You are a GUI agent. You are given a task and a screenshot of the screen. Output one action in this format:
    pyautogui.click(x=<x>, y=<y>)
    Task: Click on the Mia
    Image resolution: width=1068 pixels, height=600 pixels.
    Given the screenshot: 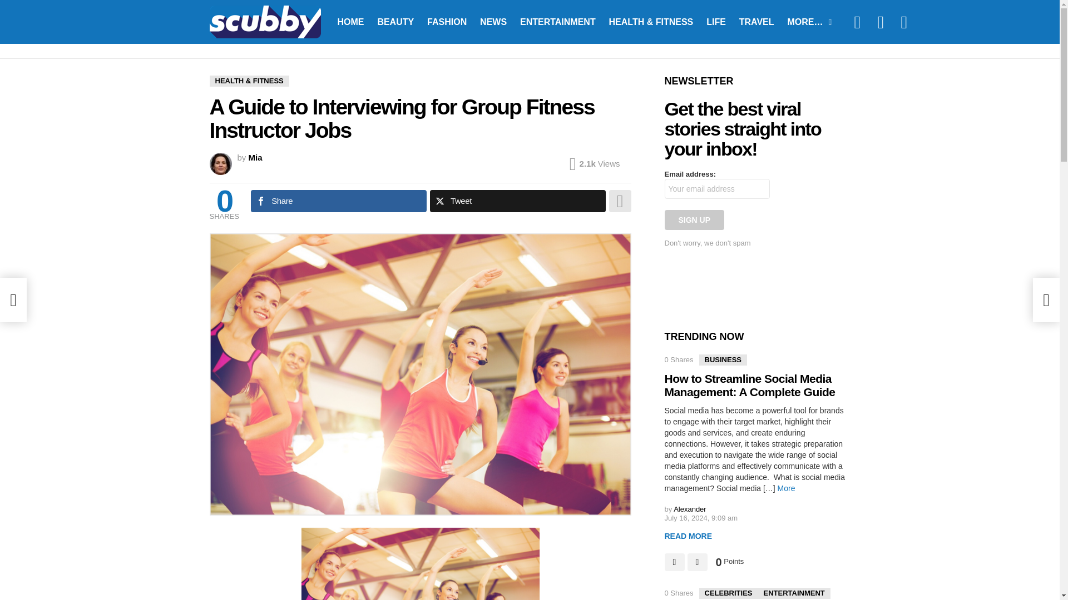 What is the action you would take?
    pyautogui.click(x=256, y=157)
    